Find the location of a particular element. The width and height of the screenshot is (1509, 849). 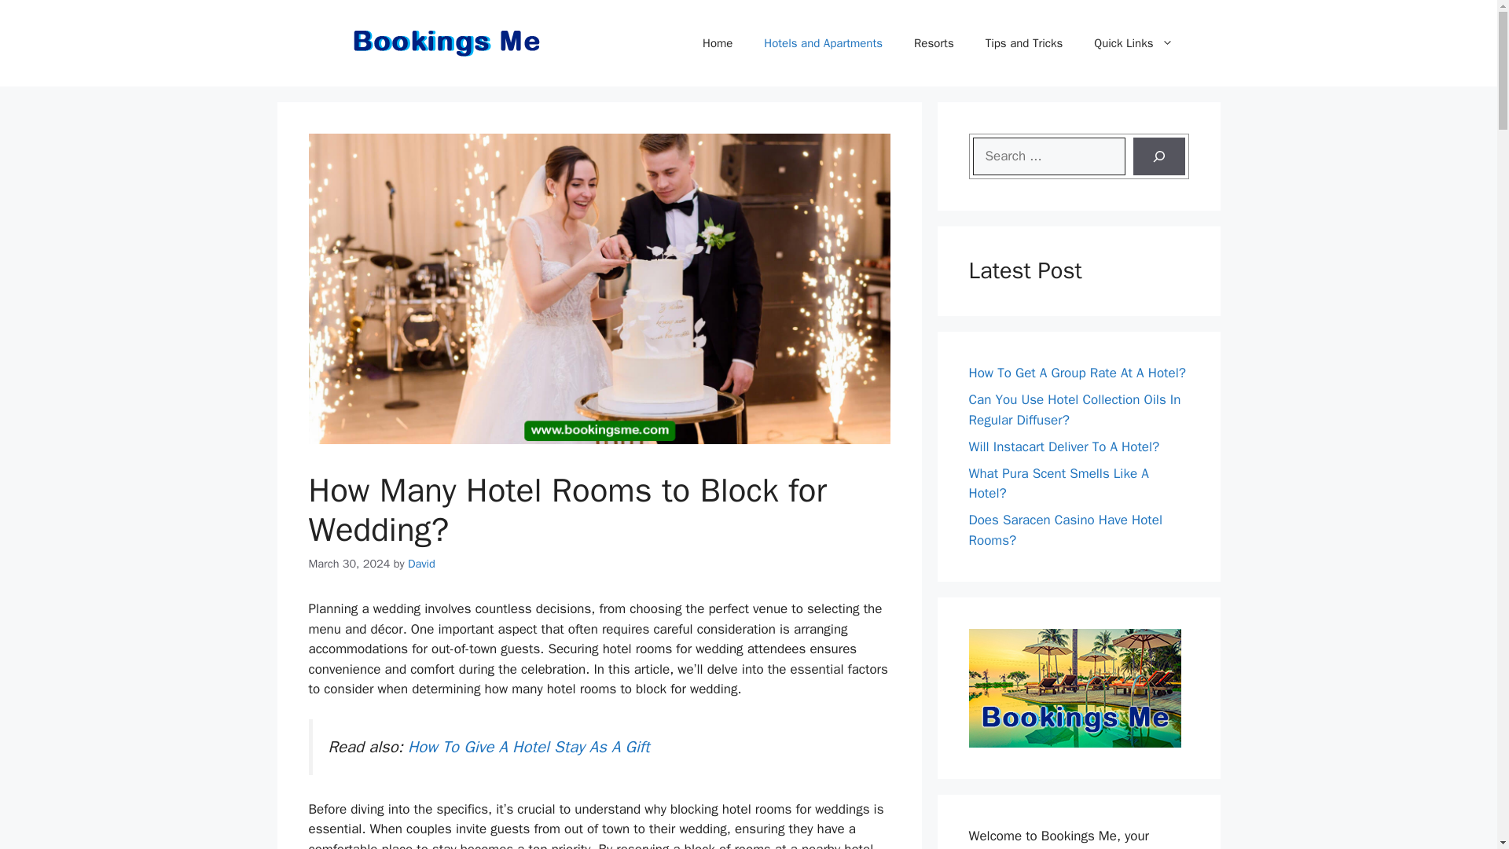

Quick Links is located at coordinates (1133, 42).